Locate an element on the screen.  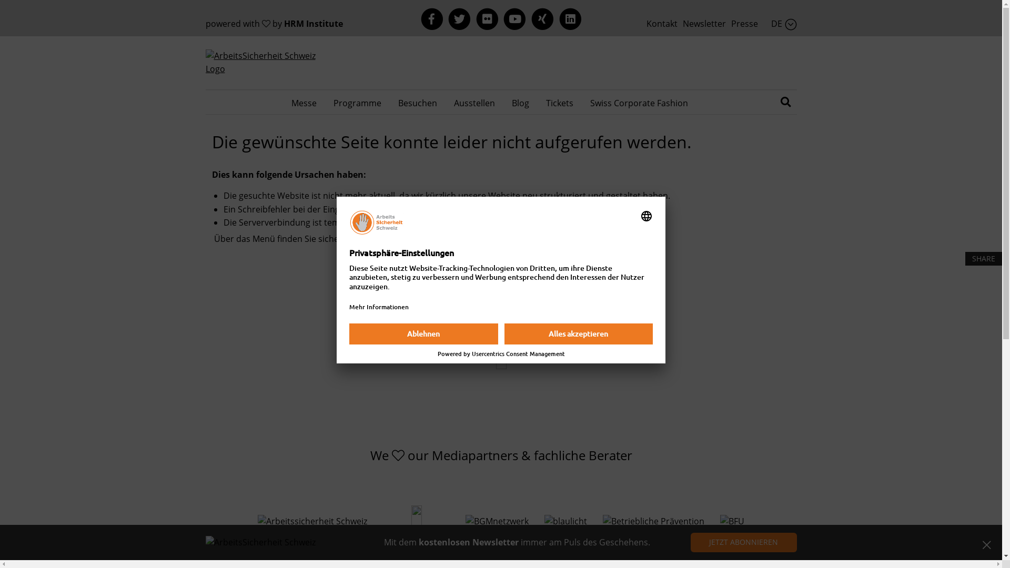
Arbeitssicherheit Schweiz is located at coordinates (312, 522).